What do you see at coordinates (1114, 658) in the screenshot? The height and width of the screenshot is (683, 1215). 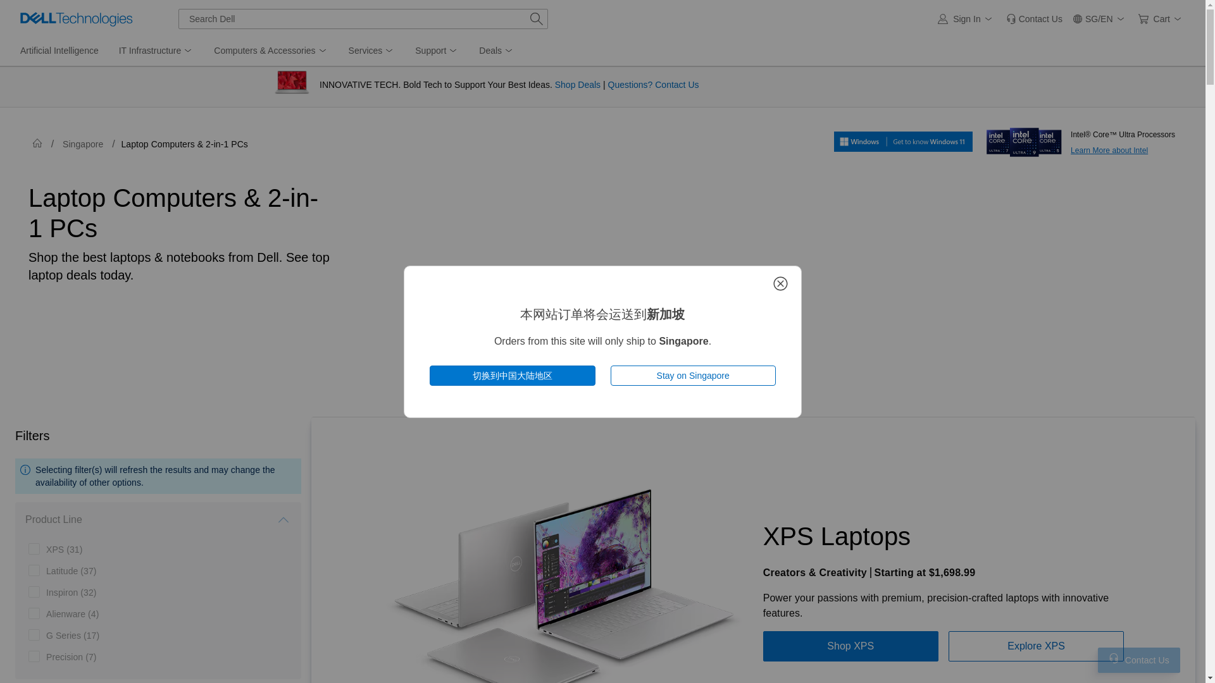 I see `Contact Us` at bounding box center [1114, 658].